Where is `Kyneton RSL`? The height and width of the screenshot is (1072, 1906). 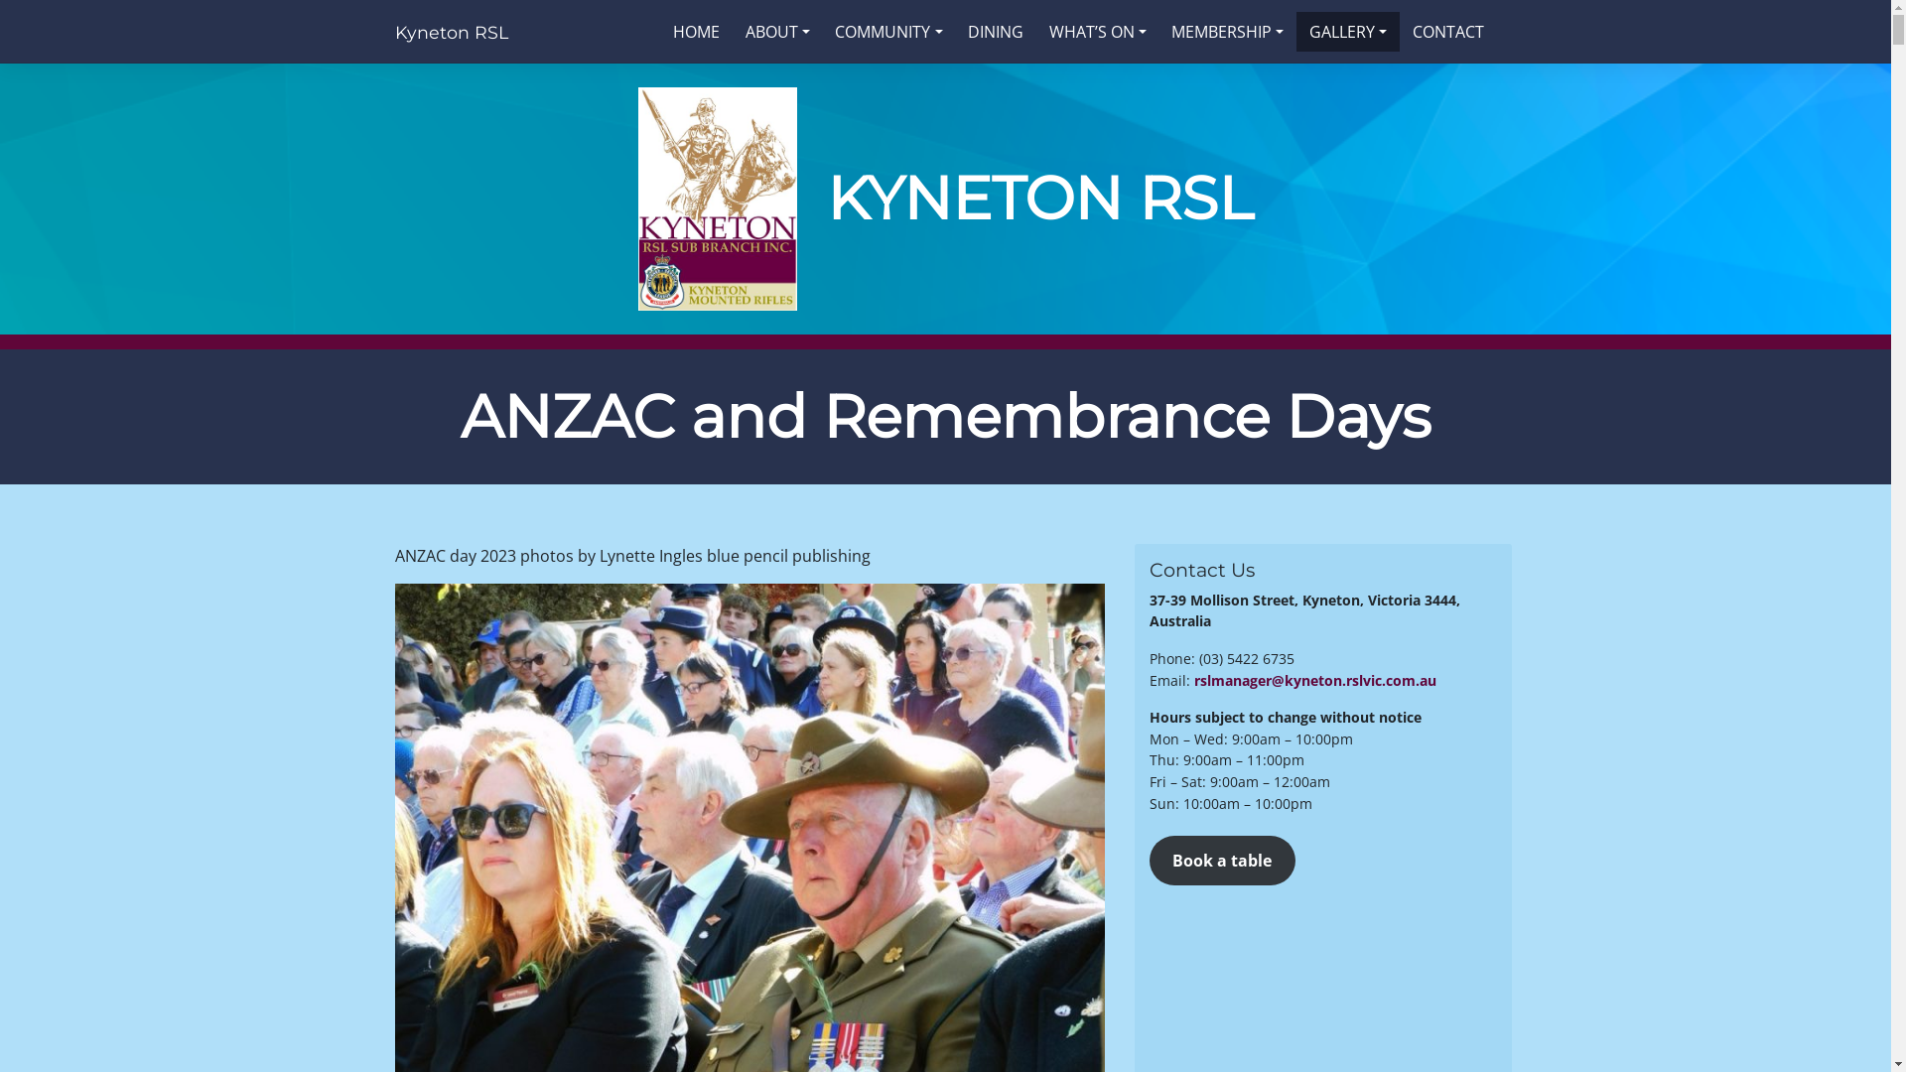 Kyneton RSL is located at coordinates (452, 32).